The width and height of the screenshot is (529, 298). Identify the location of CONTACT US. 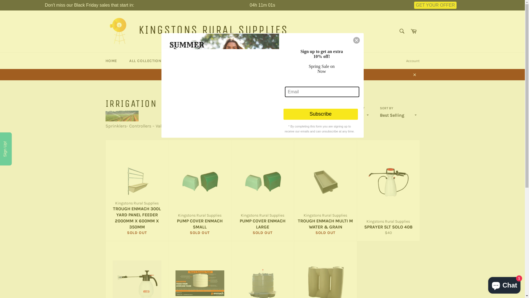
(315, 61).